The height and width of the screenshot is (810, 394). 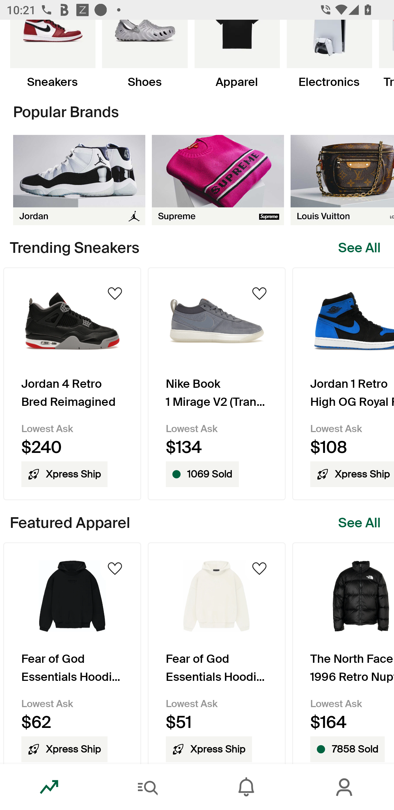 I want to click on supreme.jpg, so click(x=218, y=180).